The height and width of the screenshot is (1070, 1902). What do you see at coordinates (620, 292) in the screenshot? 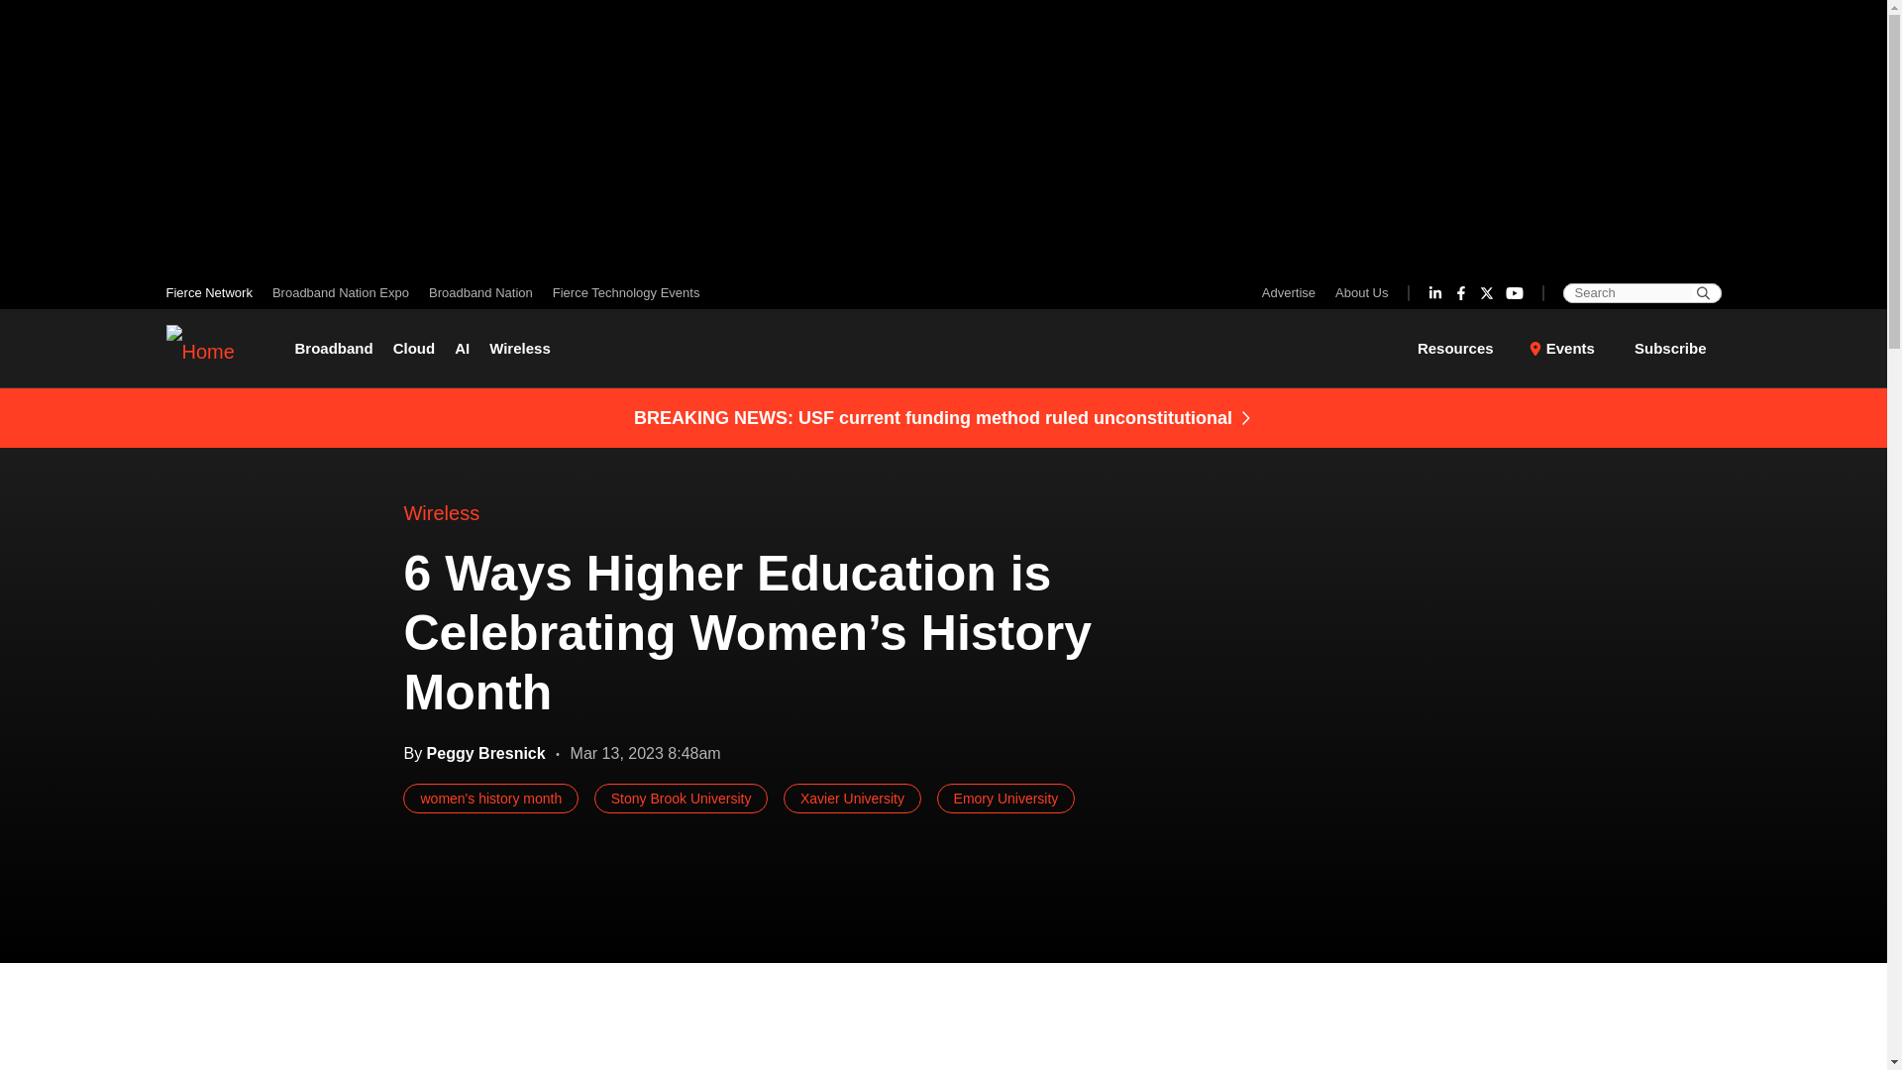
I see `Fierce Technology Events` at bounding box center [620, 292].